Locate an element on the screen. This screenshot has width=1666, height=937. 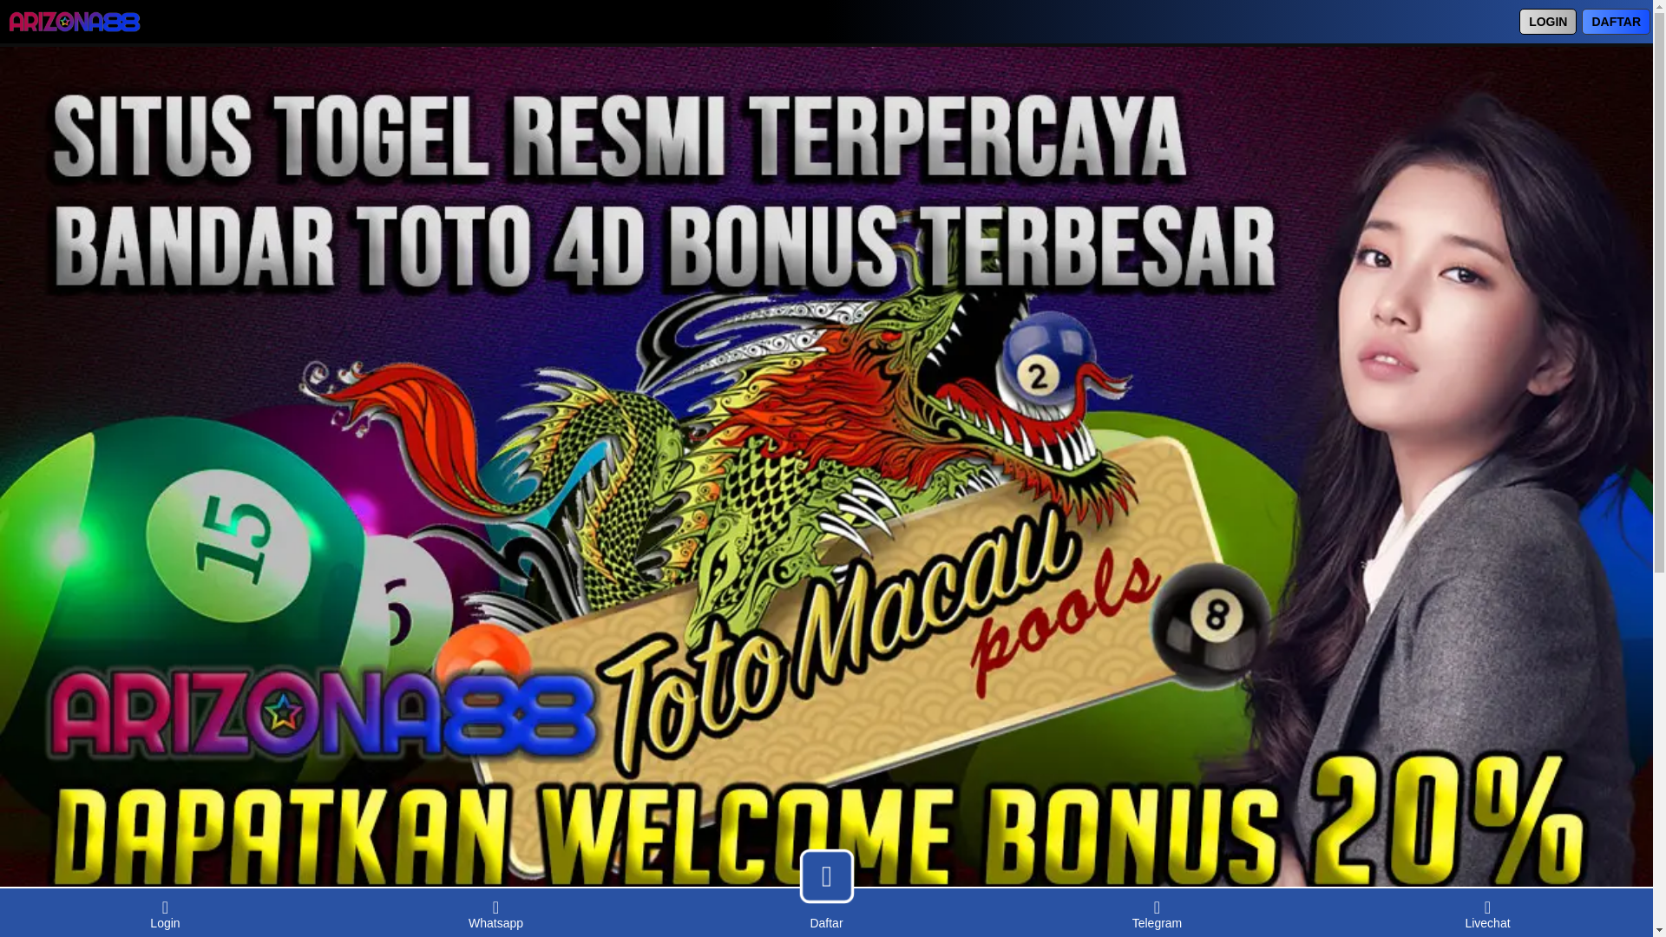
Login is located at coordinates (165, 913).